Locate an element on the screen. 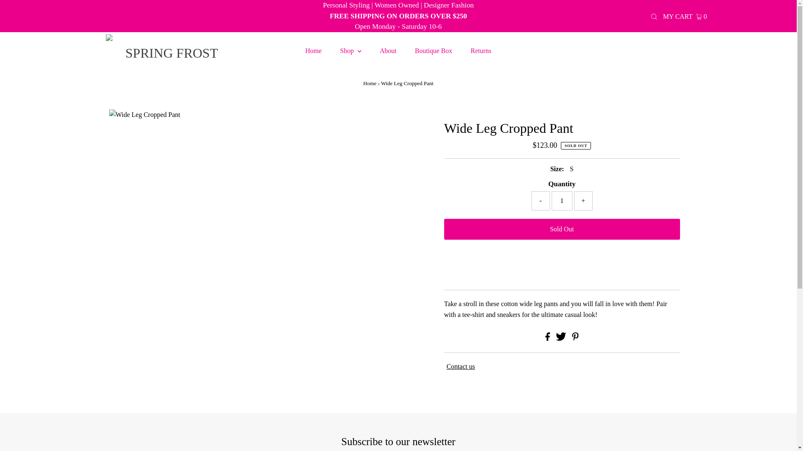  Share on Twitter is located at coordinates (561, 338).